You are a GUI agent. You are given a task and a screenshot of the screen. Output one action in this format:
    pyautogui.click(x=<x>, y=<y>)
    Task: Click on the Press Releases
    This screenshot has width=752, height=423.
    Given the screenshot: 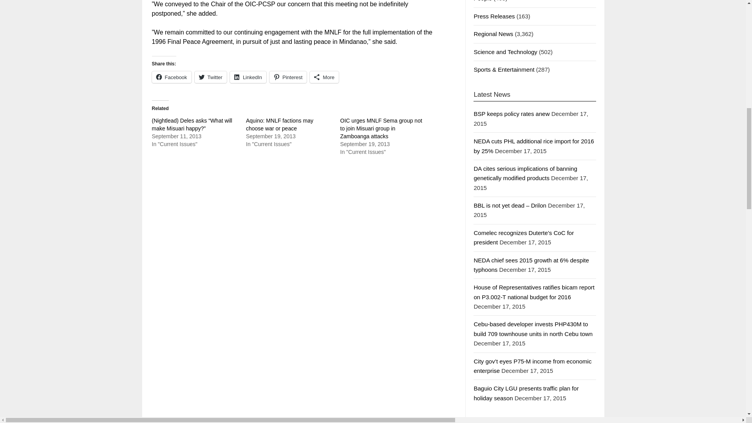 What is the action you would take?
    pyautogui.click(x=494, y=16)
    